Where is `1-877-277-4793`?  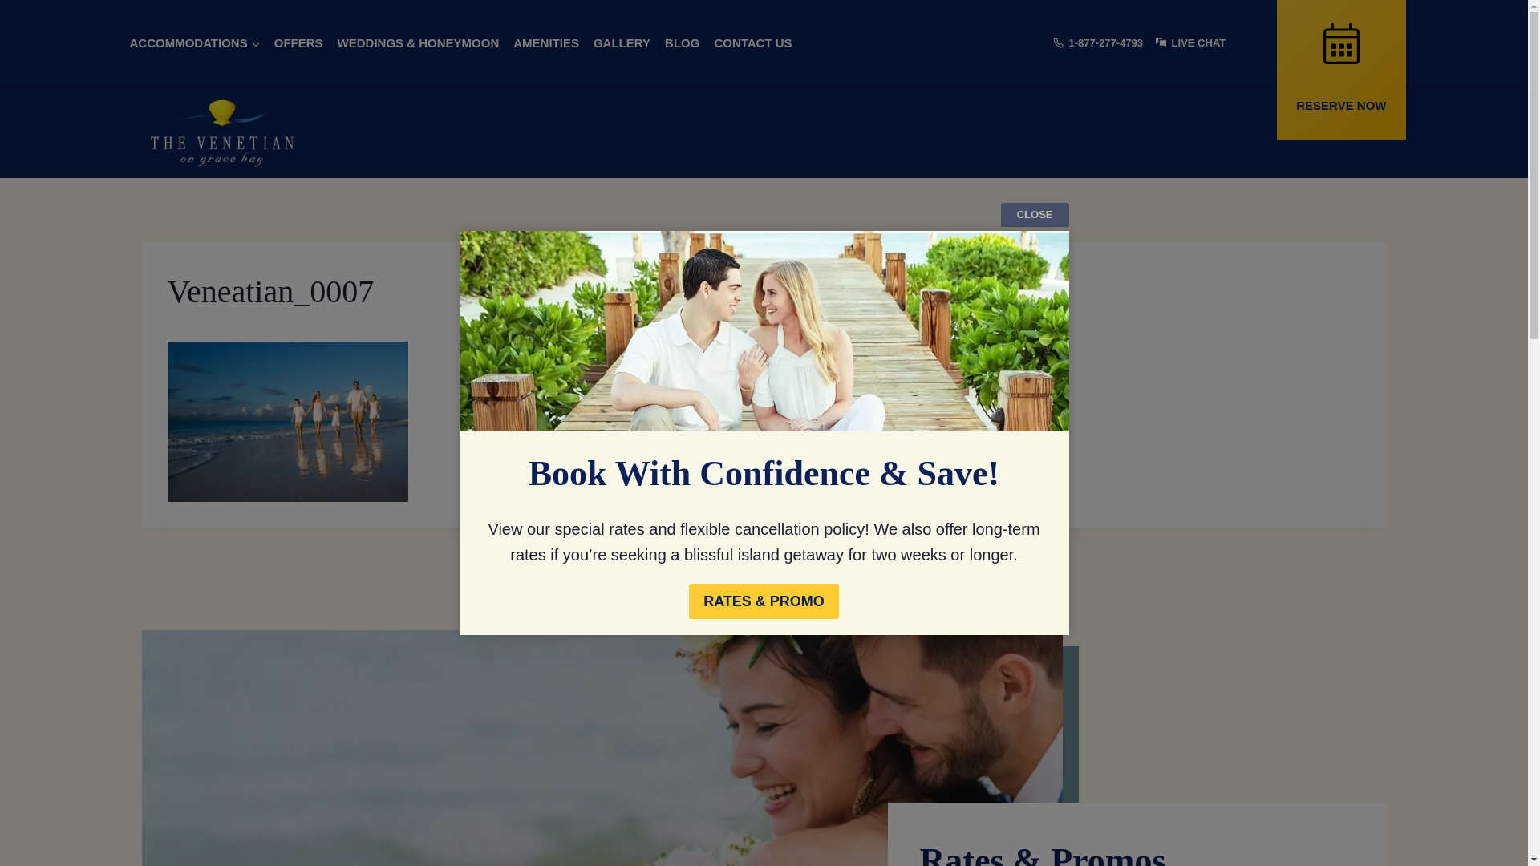 1-877-277-4793 is located at coordinates (1097, 43).